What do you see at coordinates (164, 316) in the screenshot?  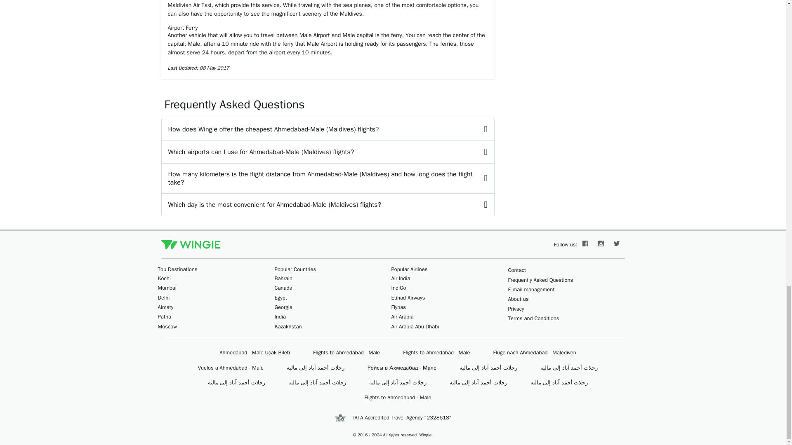 I see `Patna` at bounding box center [164, 316].